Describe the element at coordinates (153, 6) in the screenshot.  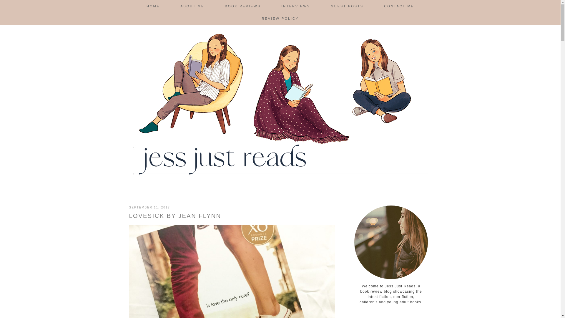
I see `HOME` at that location.